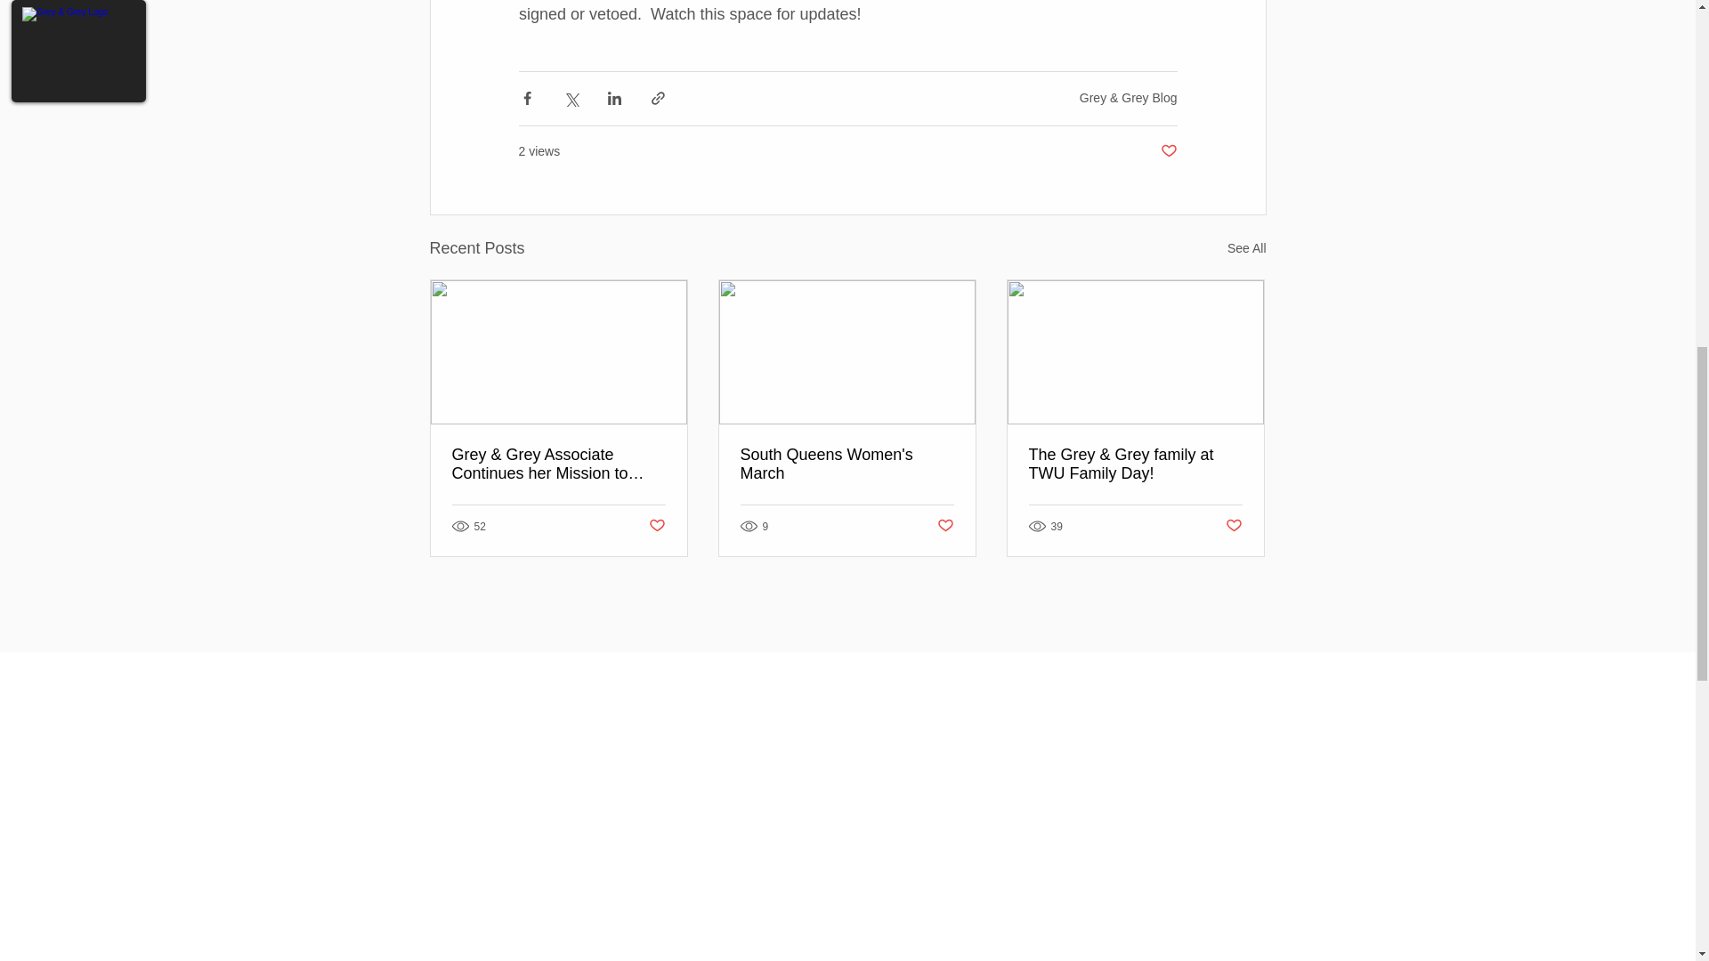 The image size is (1709, 961). What do you see at coordinates (846, 464) in the screenshot?
I see `South Queens Women's March` at bounding box center [846, 464].